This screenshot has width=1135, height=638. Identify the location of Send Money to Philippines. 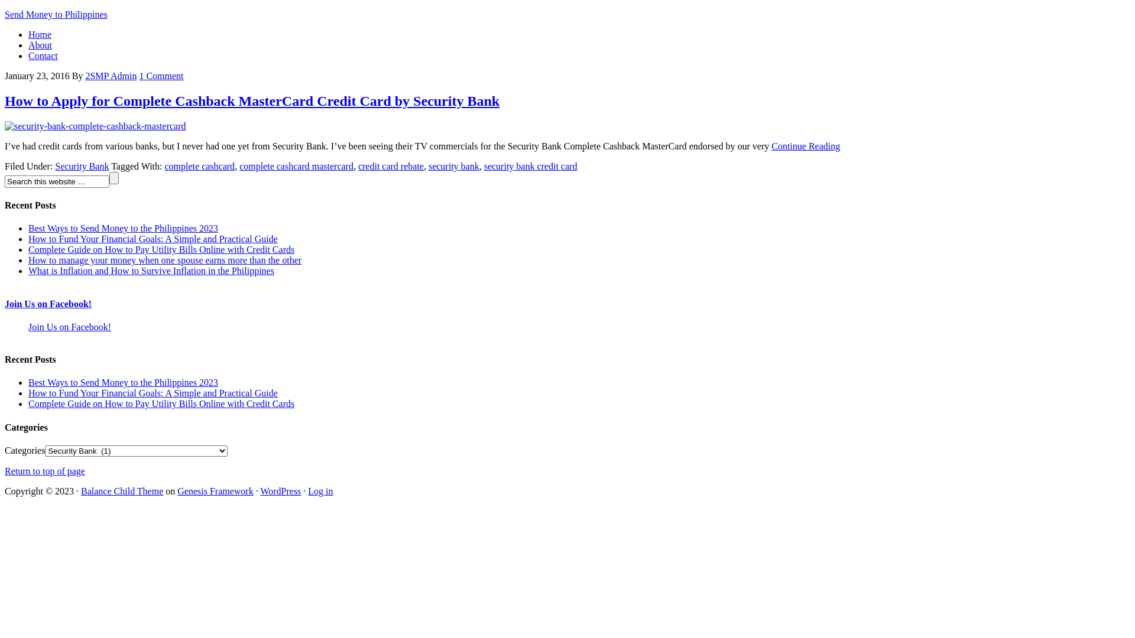
(56, 14).